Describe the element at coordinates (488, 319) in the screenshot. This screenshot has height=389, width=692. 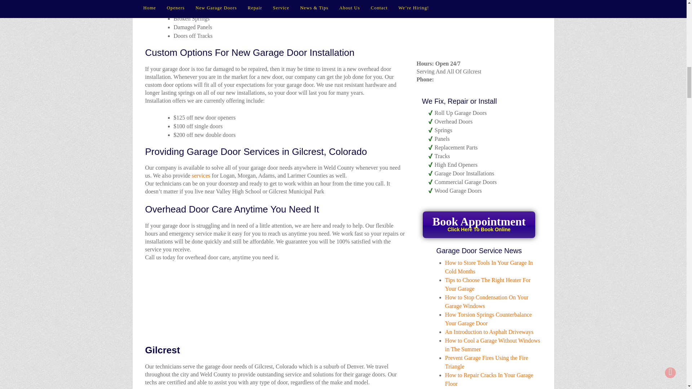
I see `Prevent Garage Fires Using the Fire Triangle` at that location.